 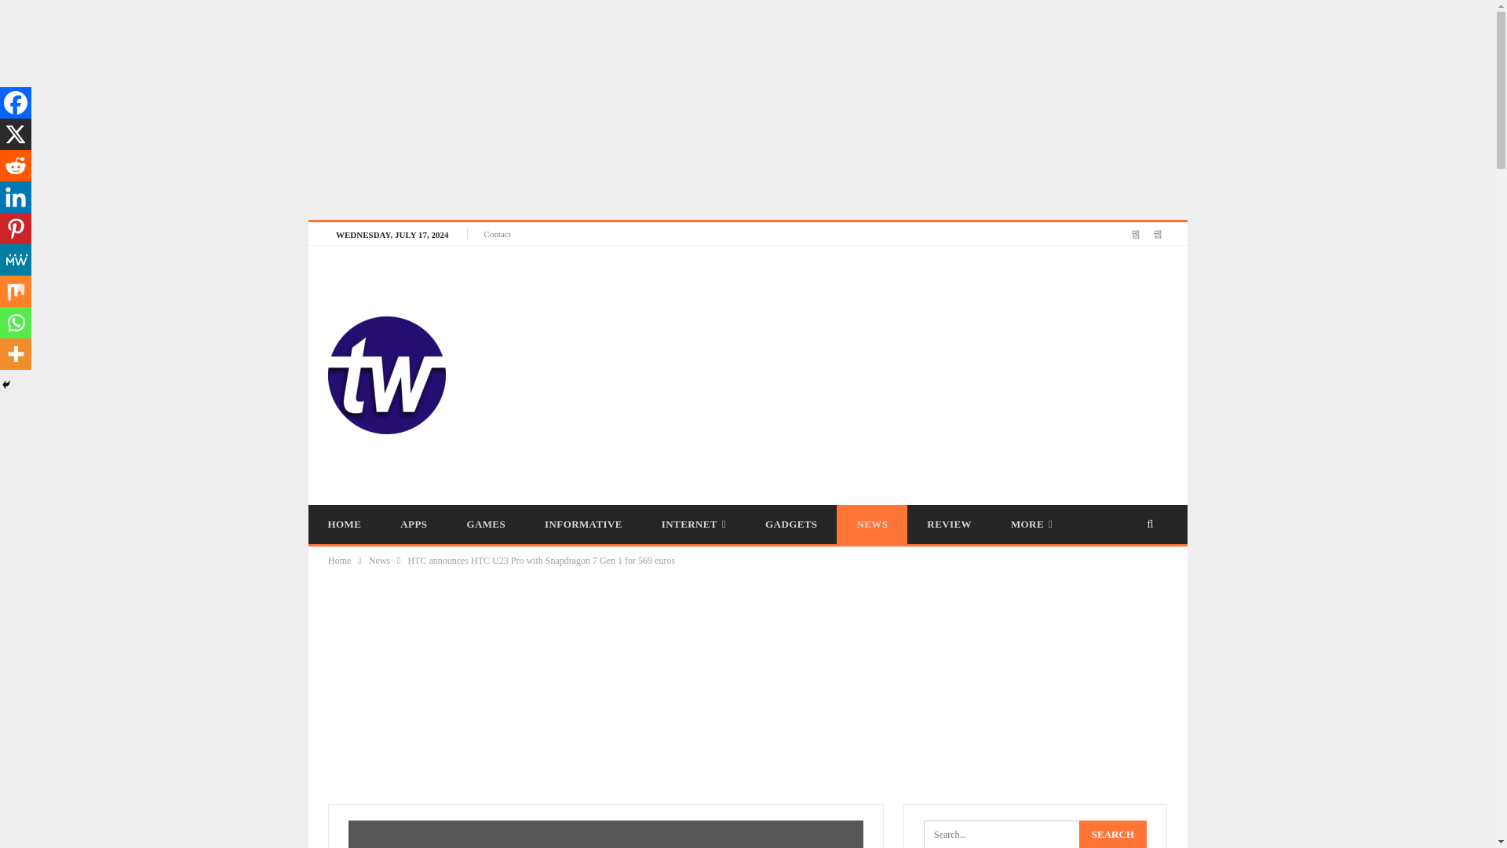 I want to click on INFORMATIVE, so click(x=582, y=525).